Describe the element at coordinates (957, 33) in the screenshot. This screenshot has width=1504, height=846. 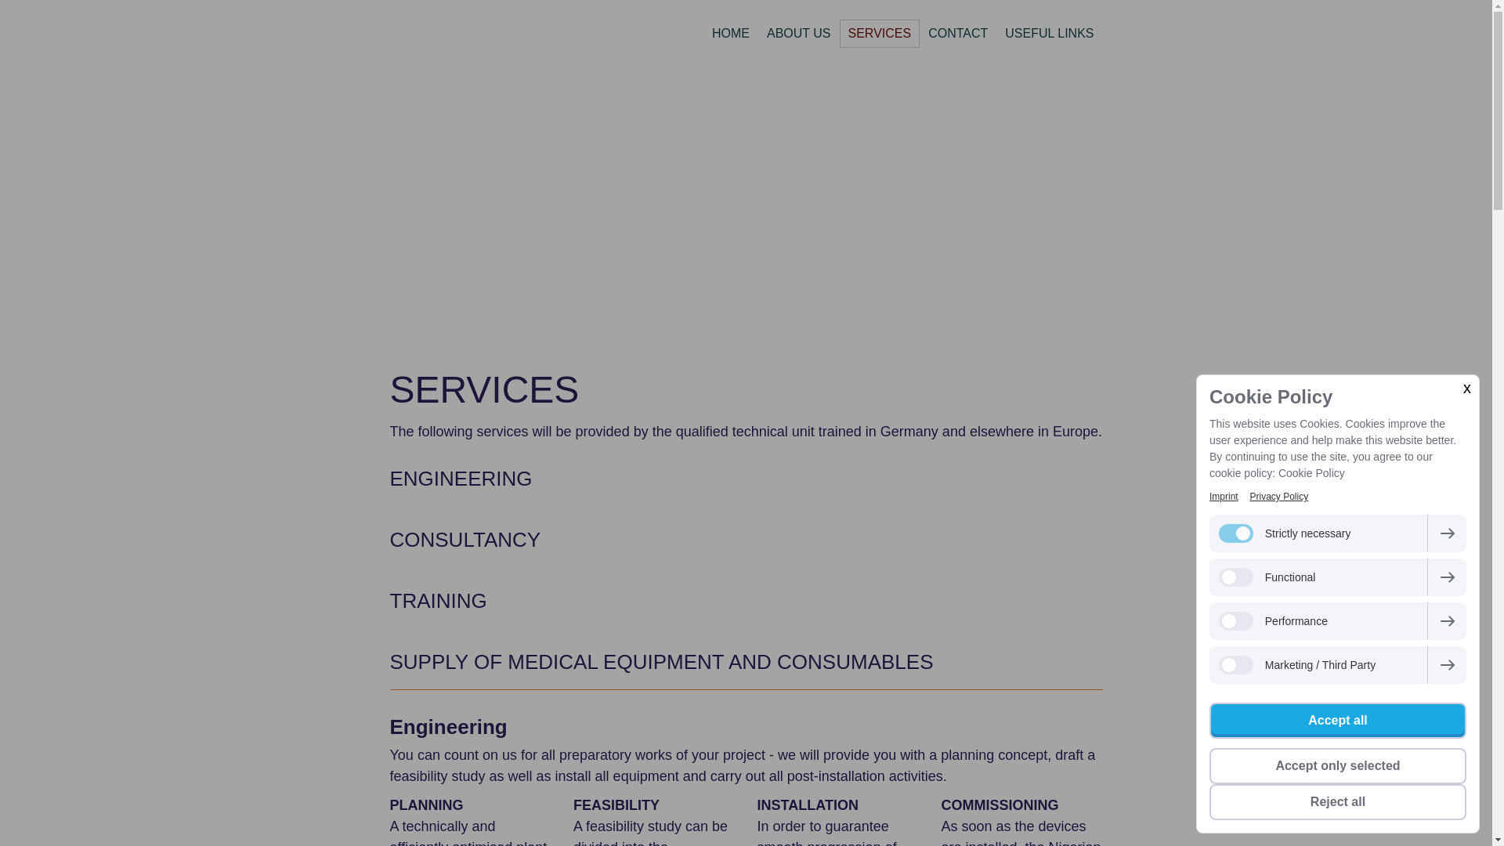
I see `CONTACT` at that location.